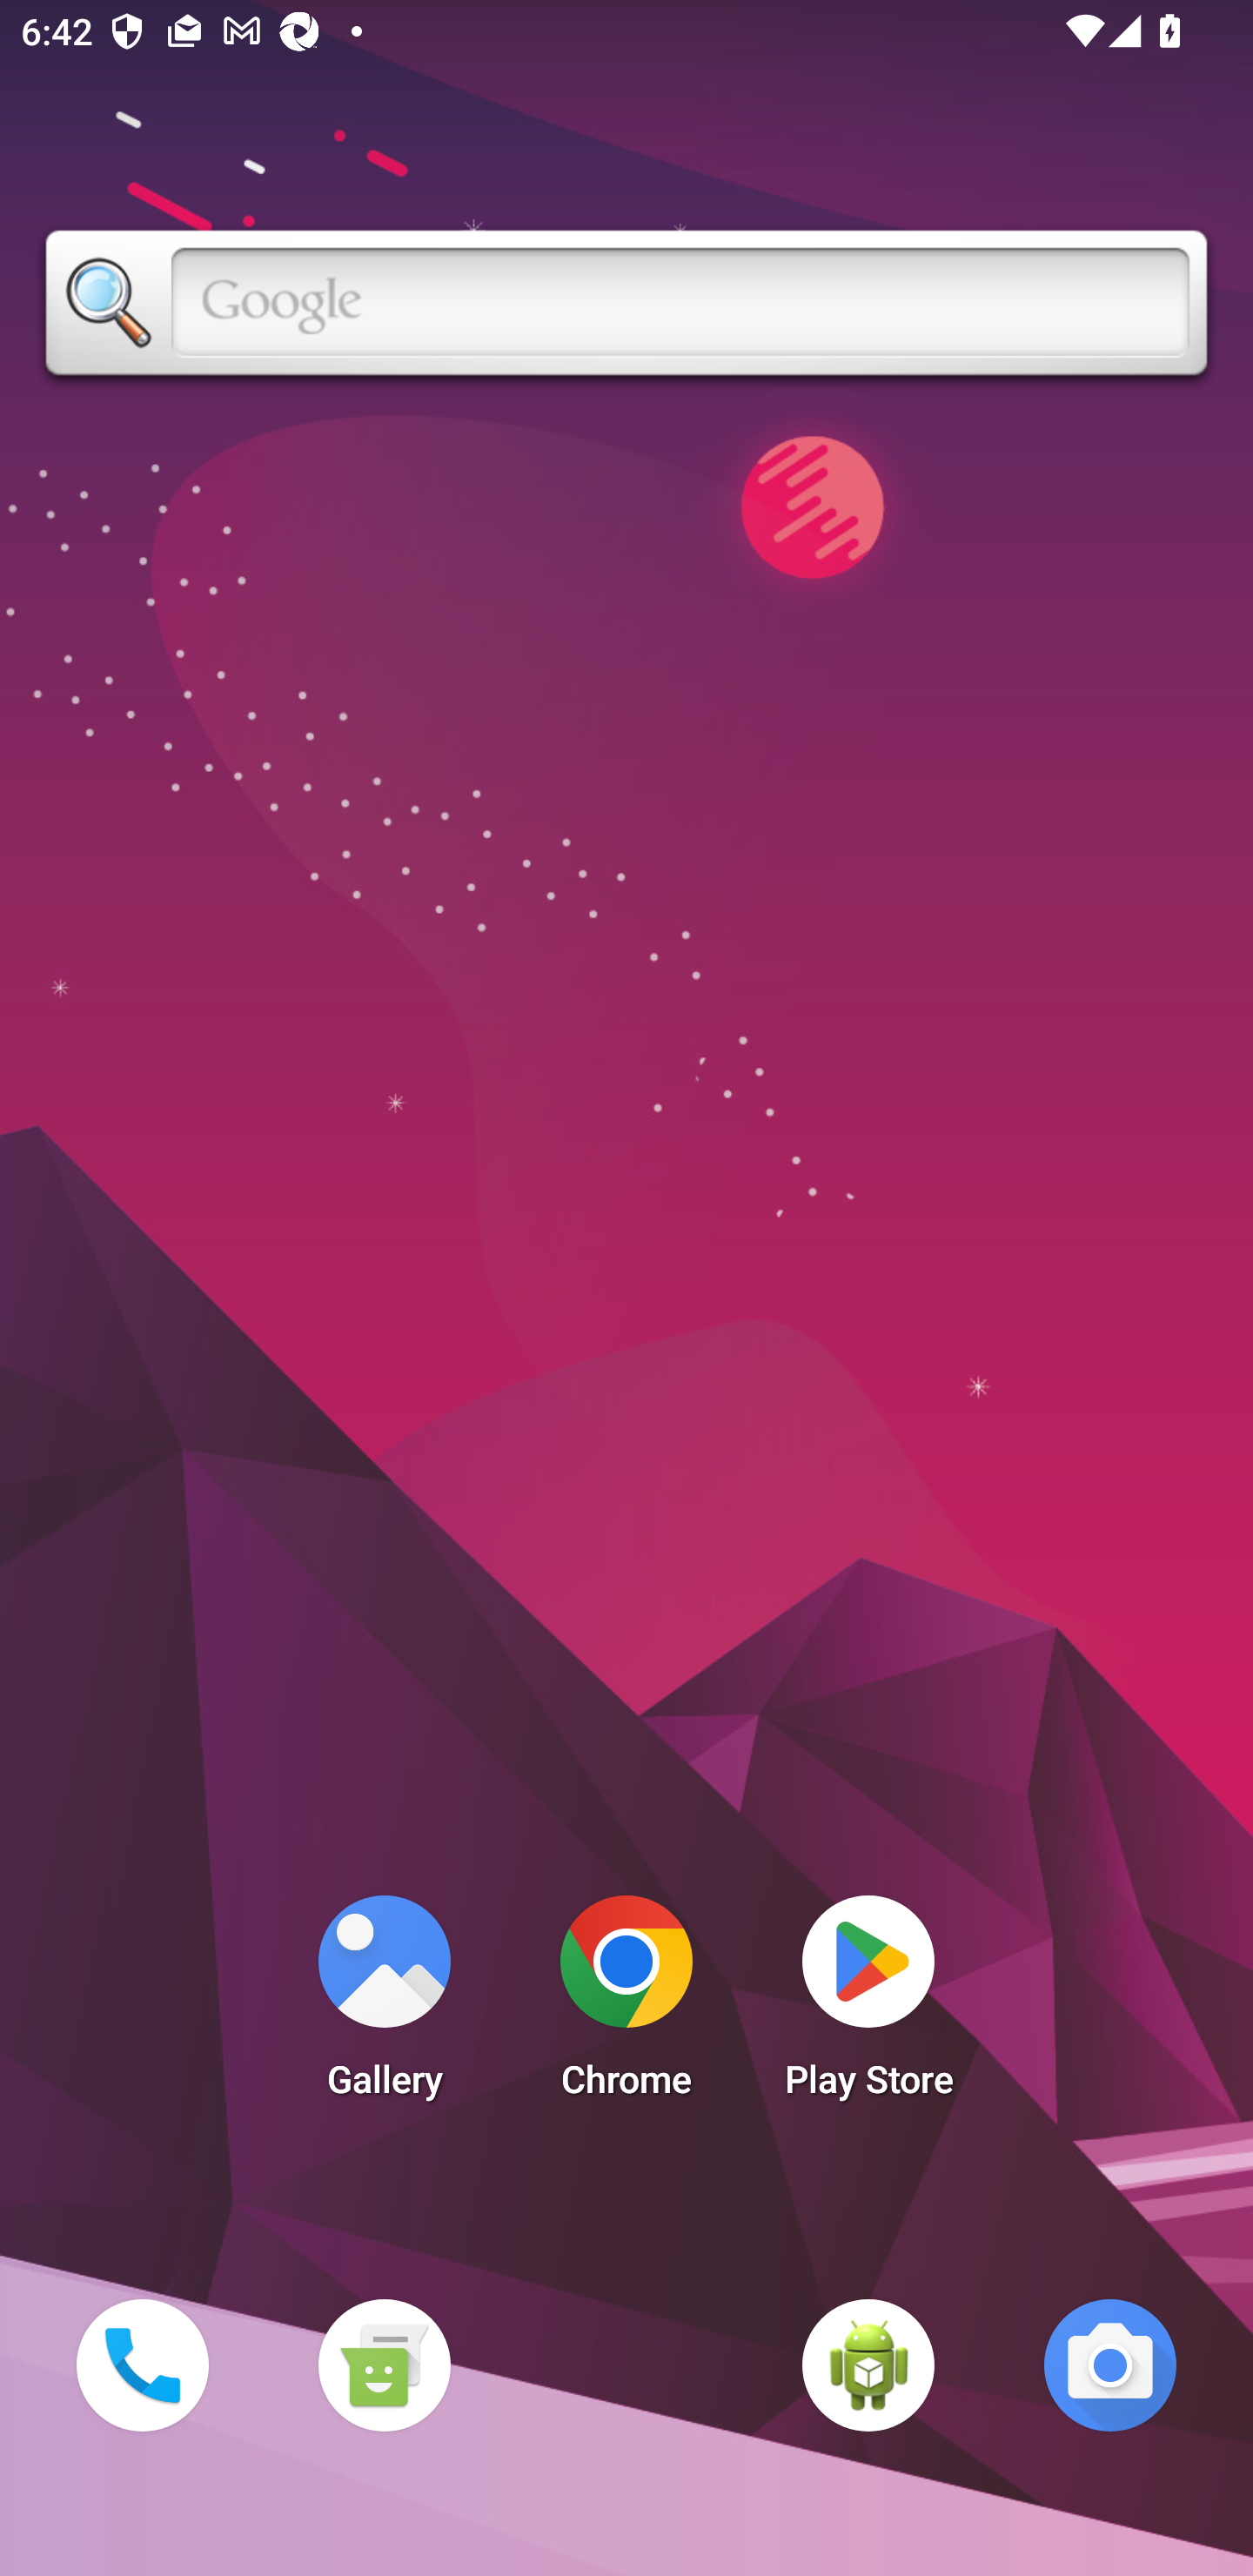 Image resolution: width=1253 pixels, height=2576 pixels. I want to click on Chrome, so click(626, 2005).